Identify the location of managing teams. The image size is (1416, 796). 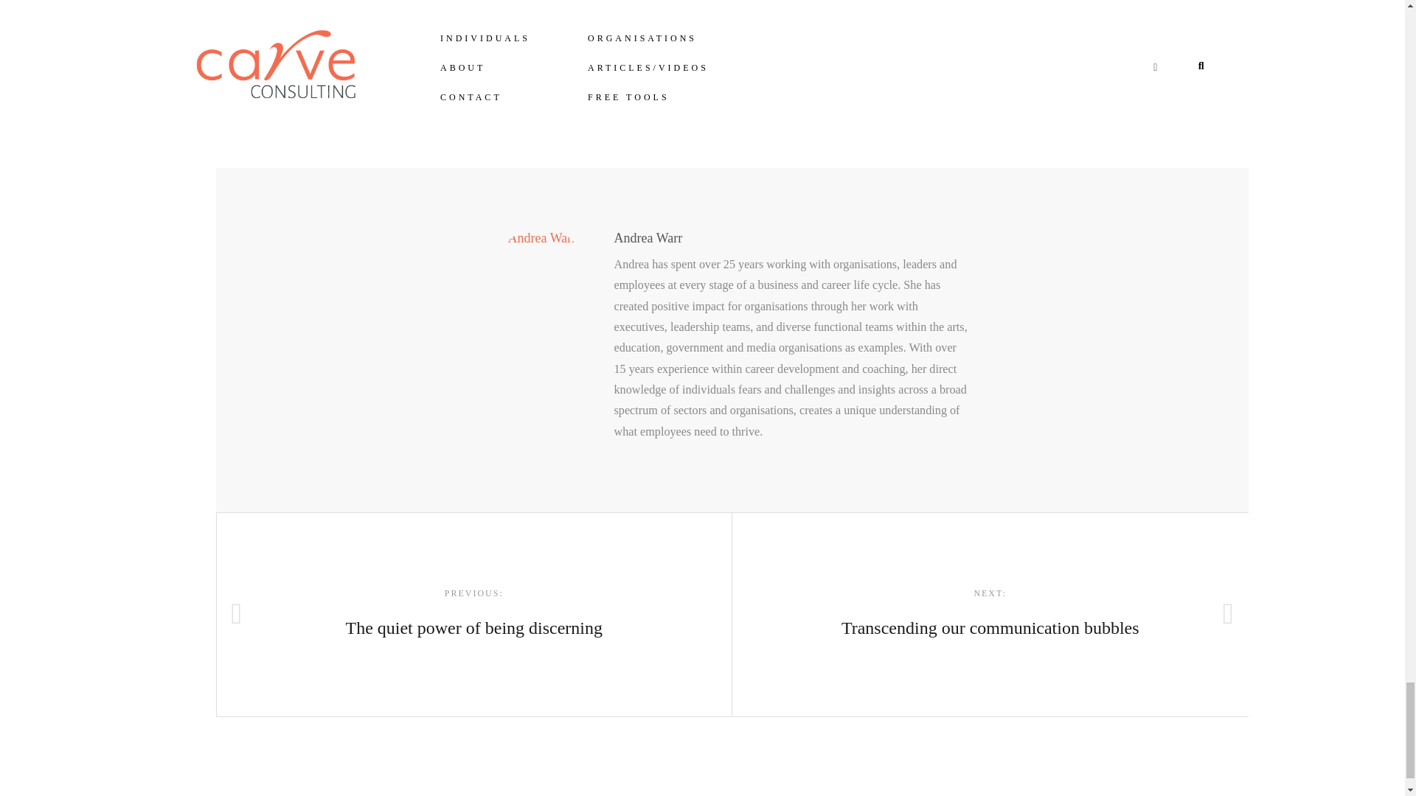
(990, 613).